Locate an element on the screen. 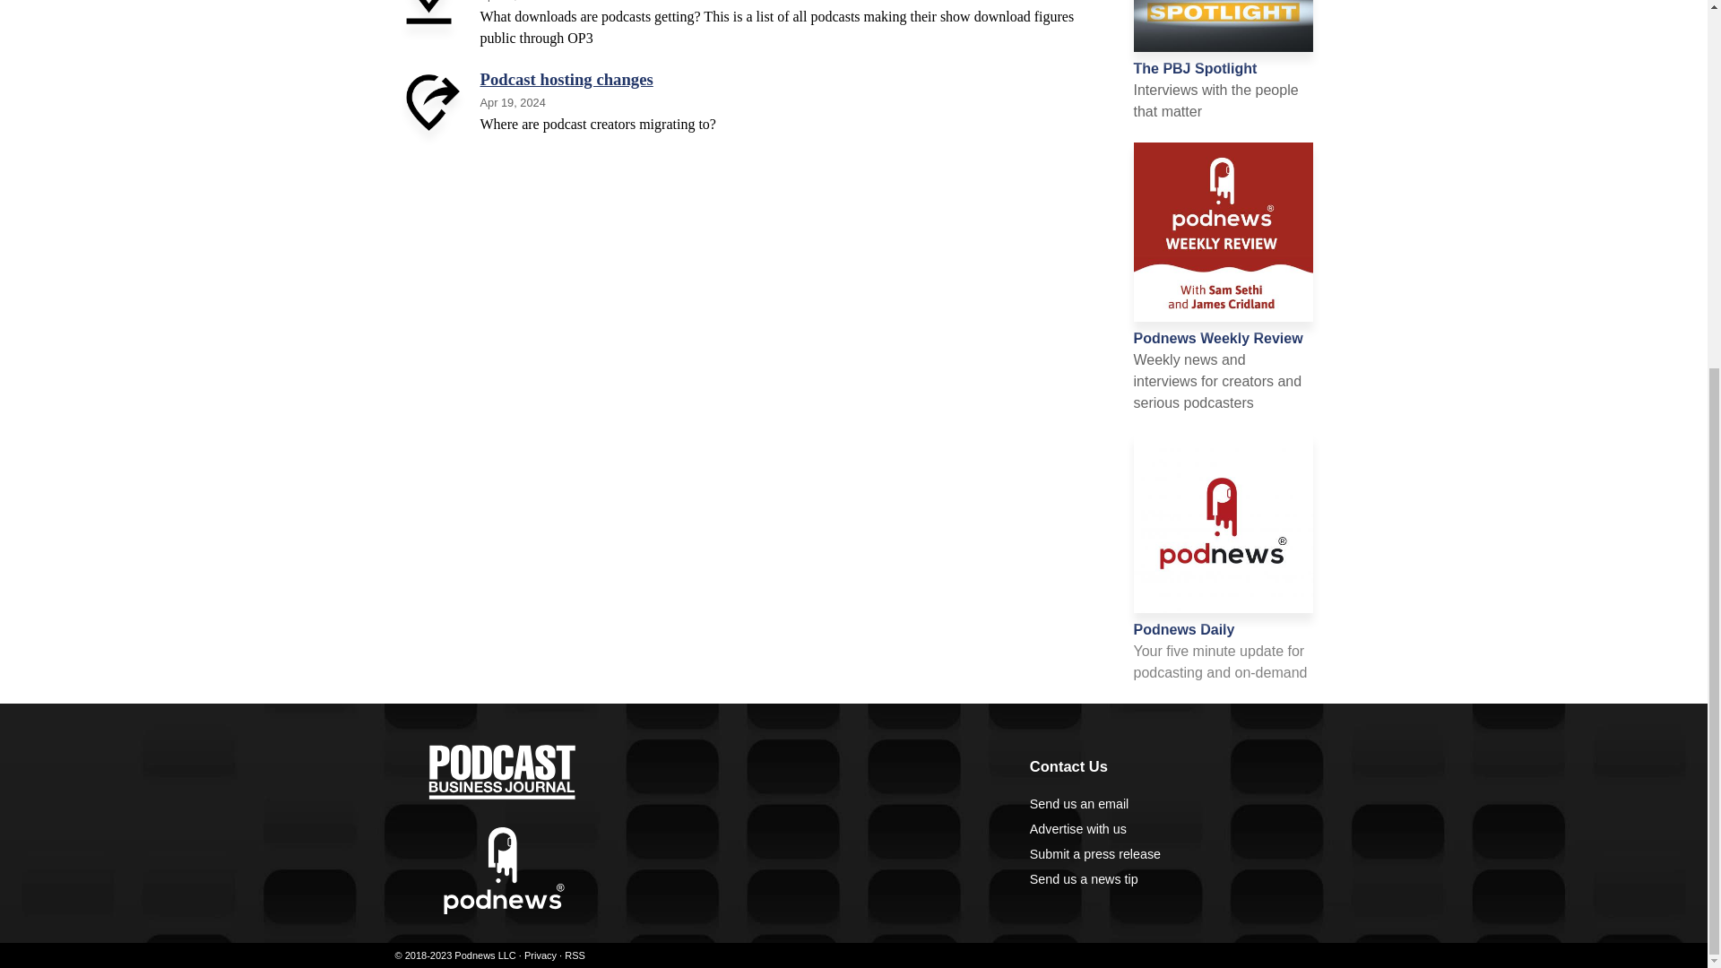 This screenshot has height=968, width=1721. Send us an email is located at coordinates (1079, 803).